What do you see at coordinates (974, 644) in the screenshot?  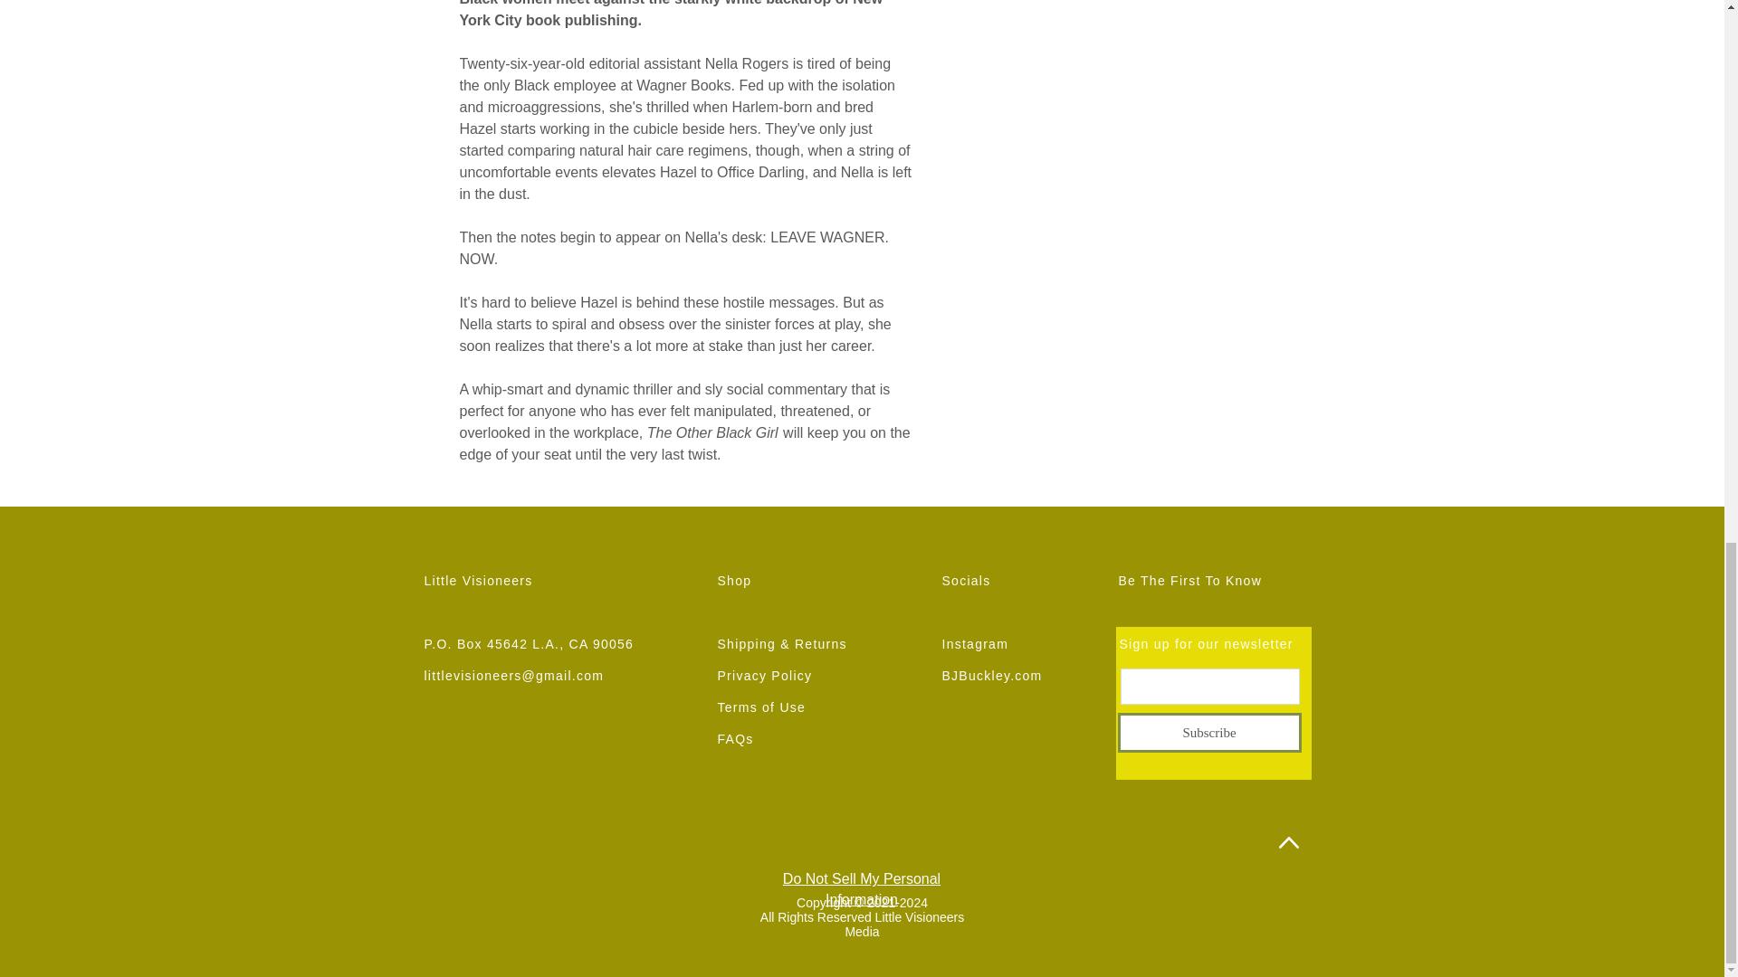 I see `Instagram` at bounding box center [974, 644].